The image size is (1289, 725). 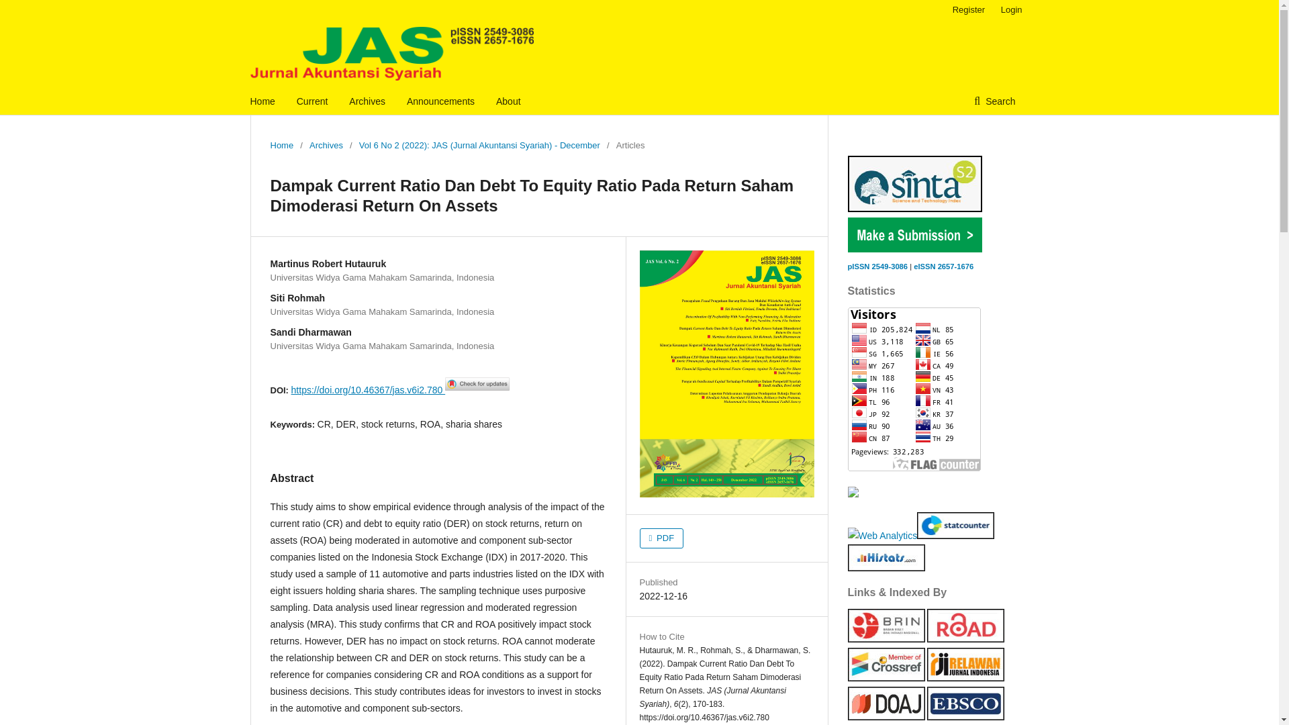 What do you see at coordinates (943, 266) in the screenshot?
I see `Cek ISSN BRIN` at bounding box center [943, 266].